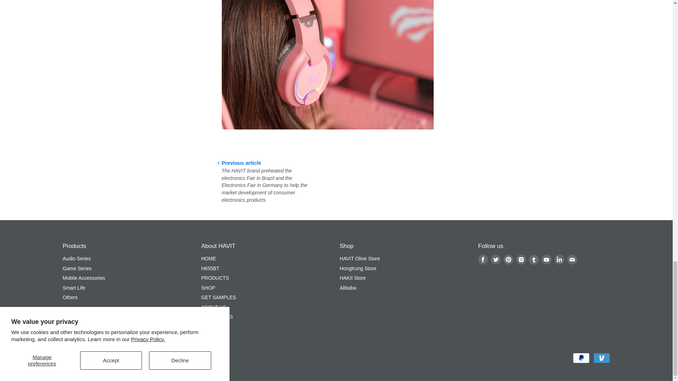 This screenshot has width=678, height=381. I want to click on Email, so click(572, 260).